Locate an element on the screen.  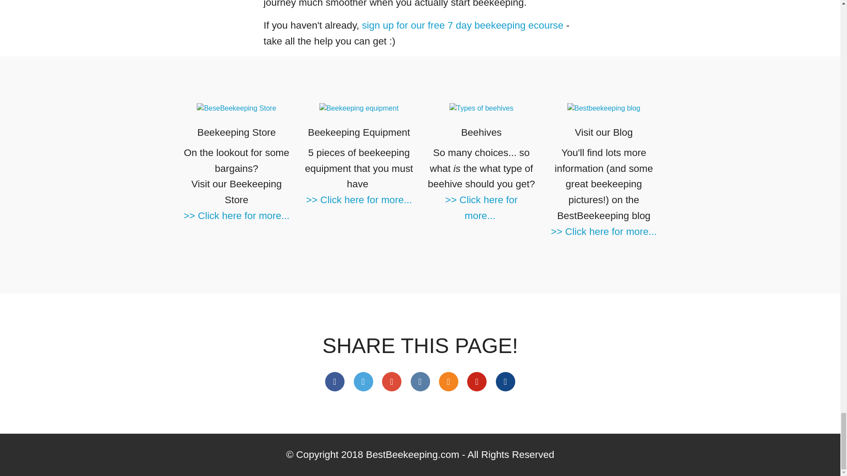
Beekeeping store is located at coordinates (236, 108).